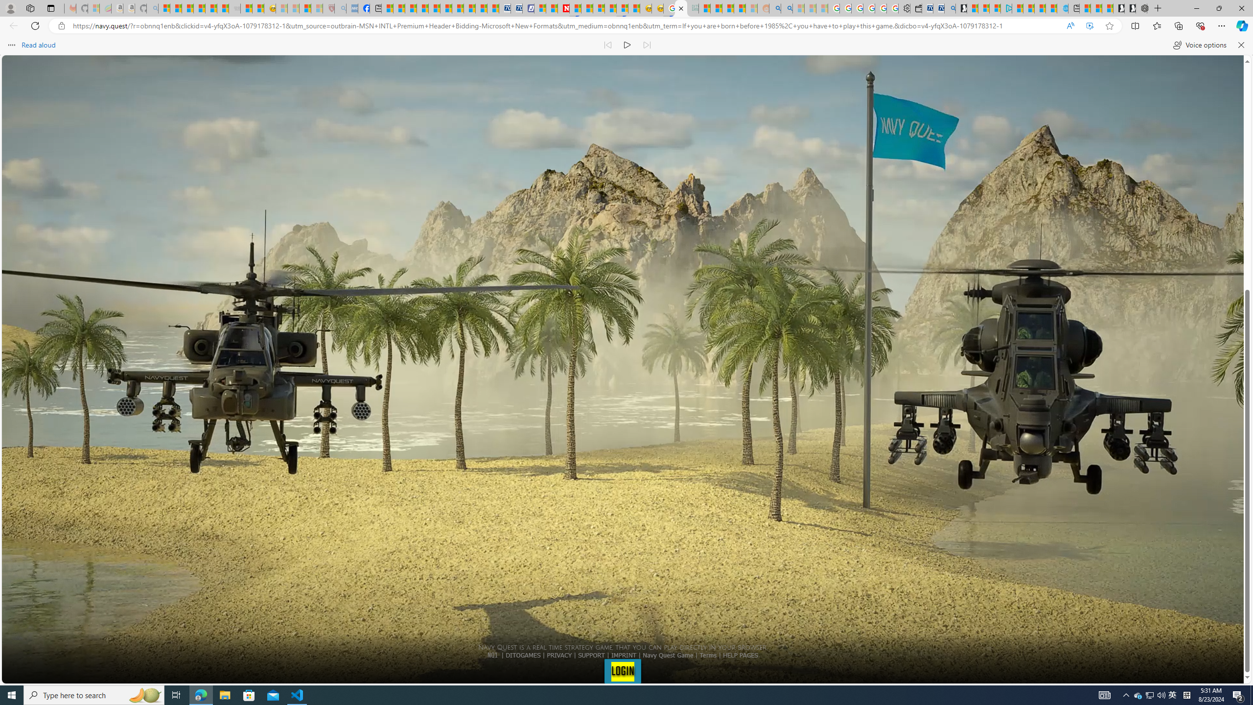 The image size is (1253, 705). What do you see at coordinates (317, 8) in the screenshot?
I see `12 Popular Science Lies that Must be Corrected - Sleeping` at bounding box center [317, 8].